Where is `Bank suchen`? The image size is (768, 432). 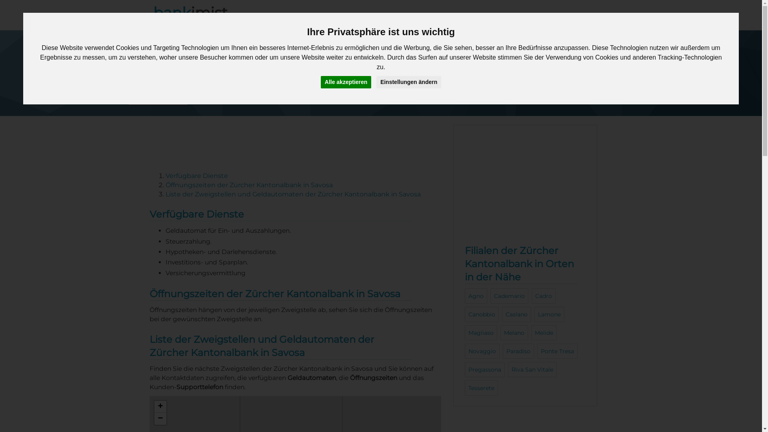
Bank suchen is located at coordinates (524, 17).